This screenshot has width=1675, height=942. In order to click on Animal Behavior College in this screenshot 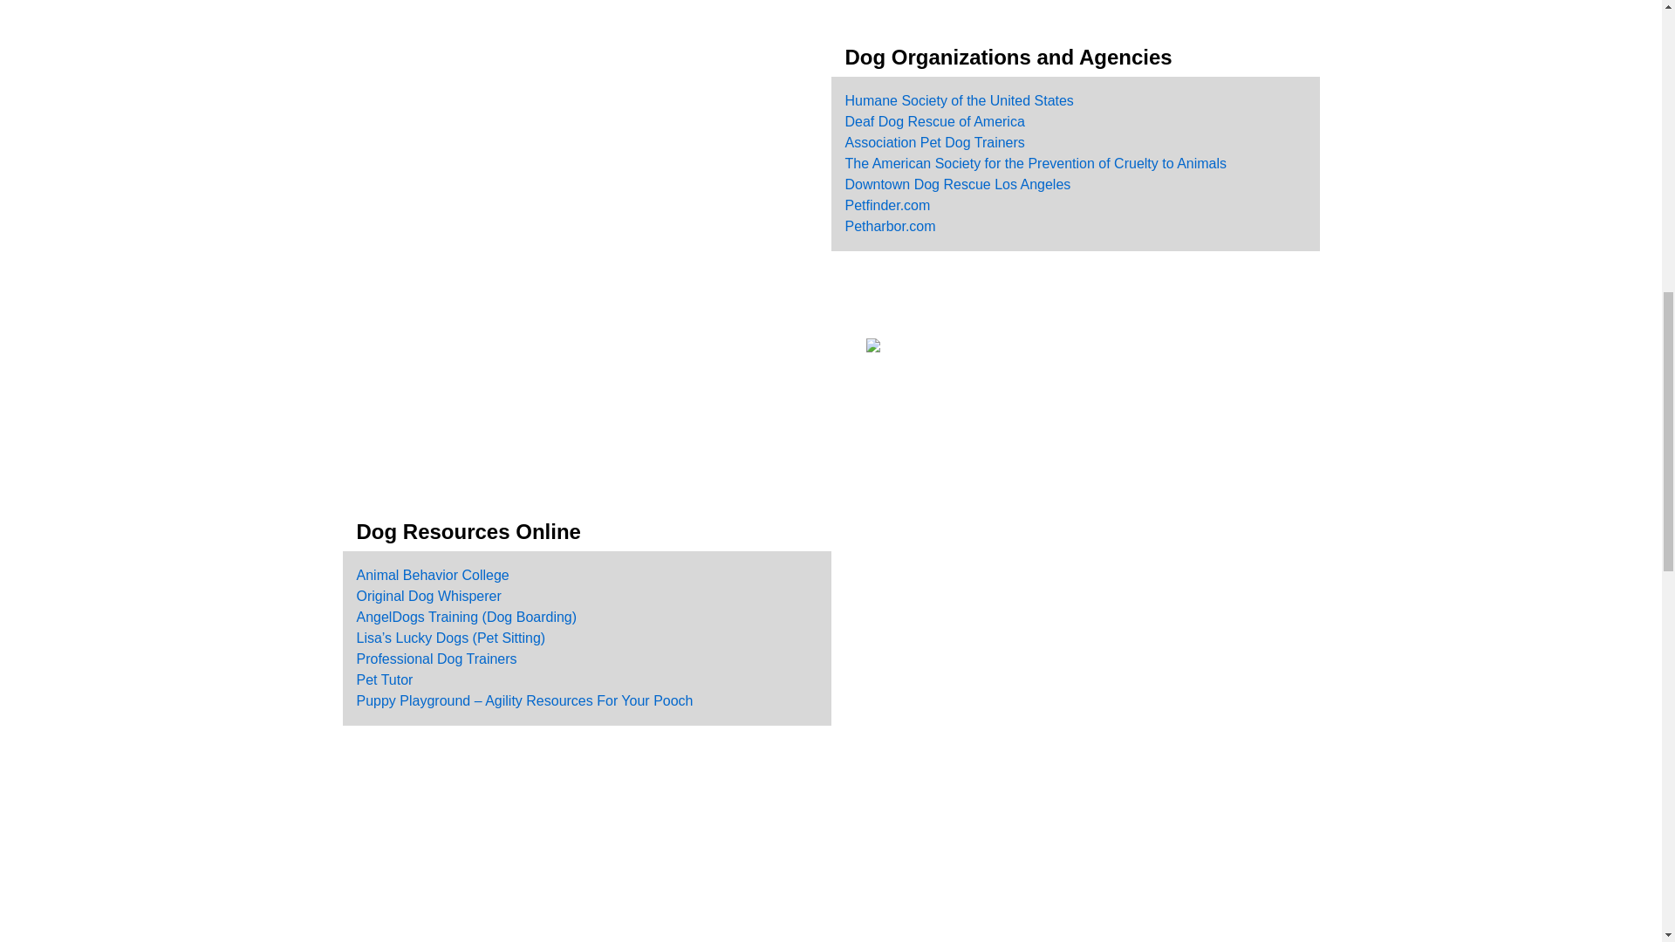, I will do `click(432, 576)`.